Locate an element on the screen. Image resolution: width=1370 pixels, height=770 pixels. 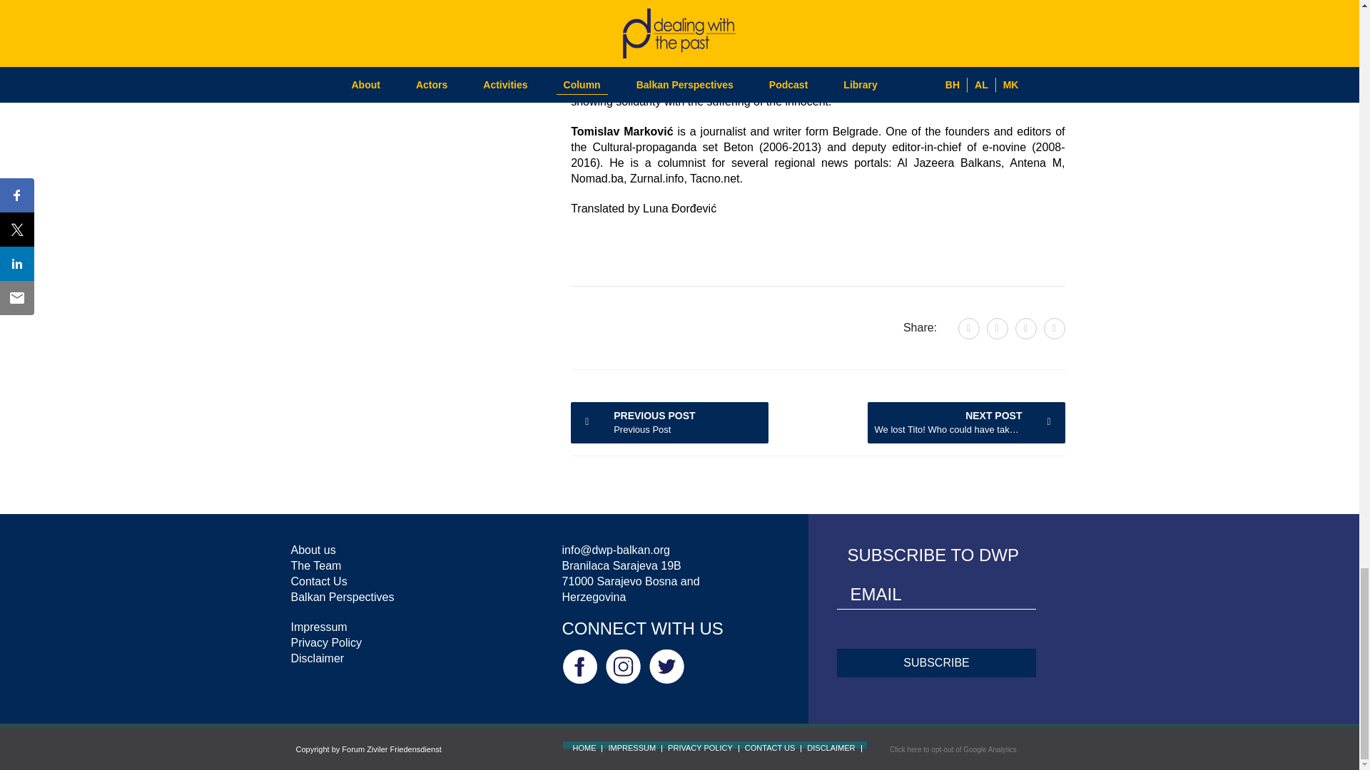
About us is located at coordinates (966, 422).